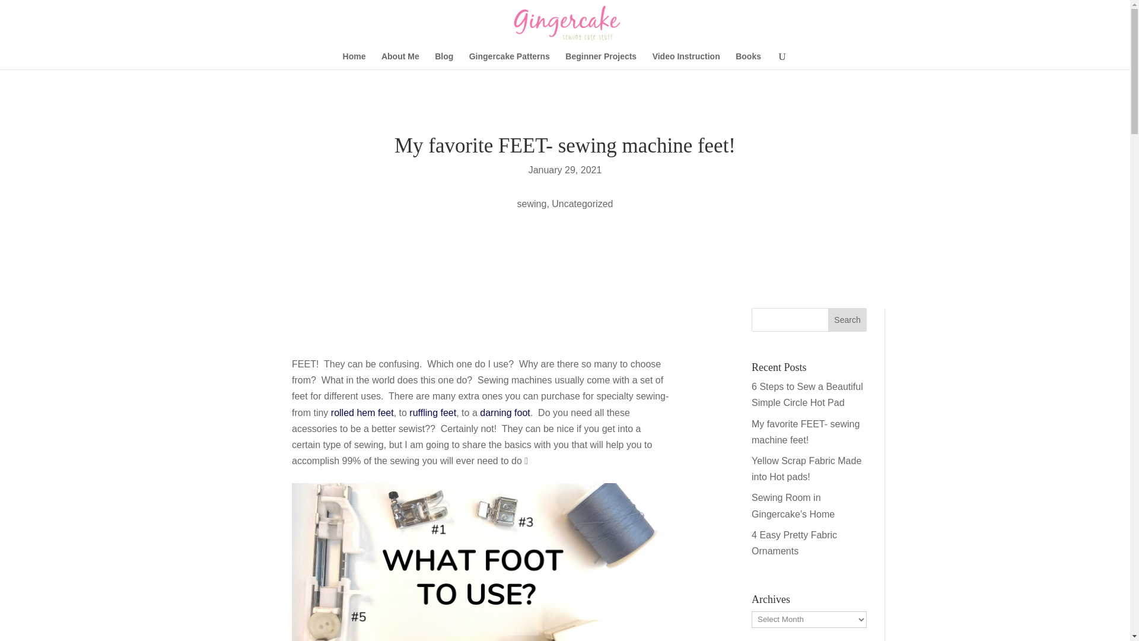  Describe the element at coordinates (806, 432) in the screenshot. I see `My favorite FEET- sewing machine feet!` at that location.